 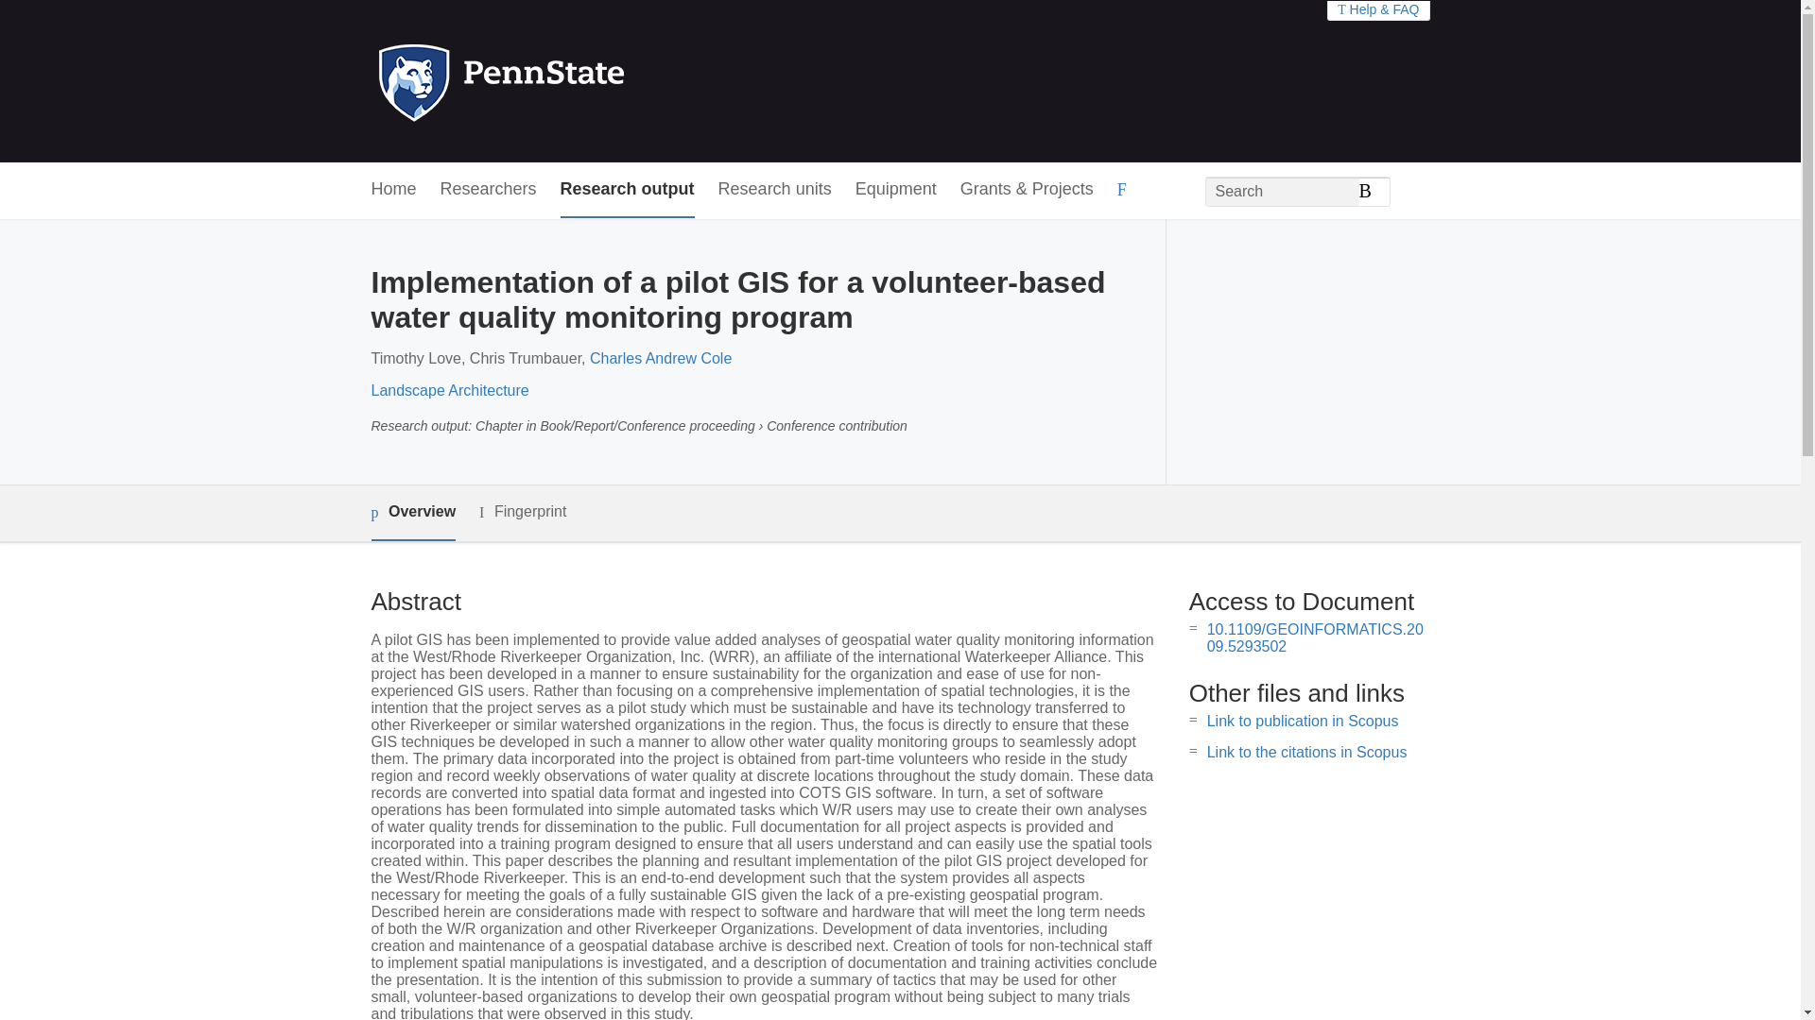 I want to click on Fingerprint, so click(x=522, y=512).